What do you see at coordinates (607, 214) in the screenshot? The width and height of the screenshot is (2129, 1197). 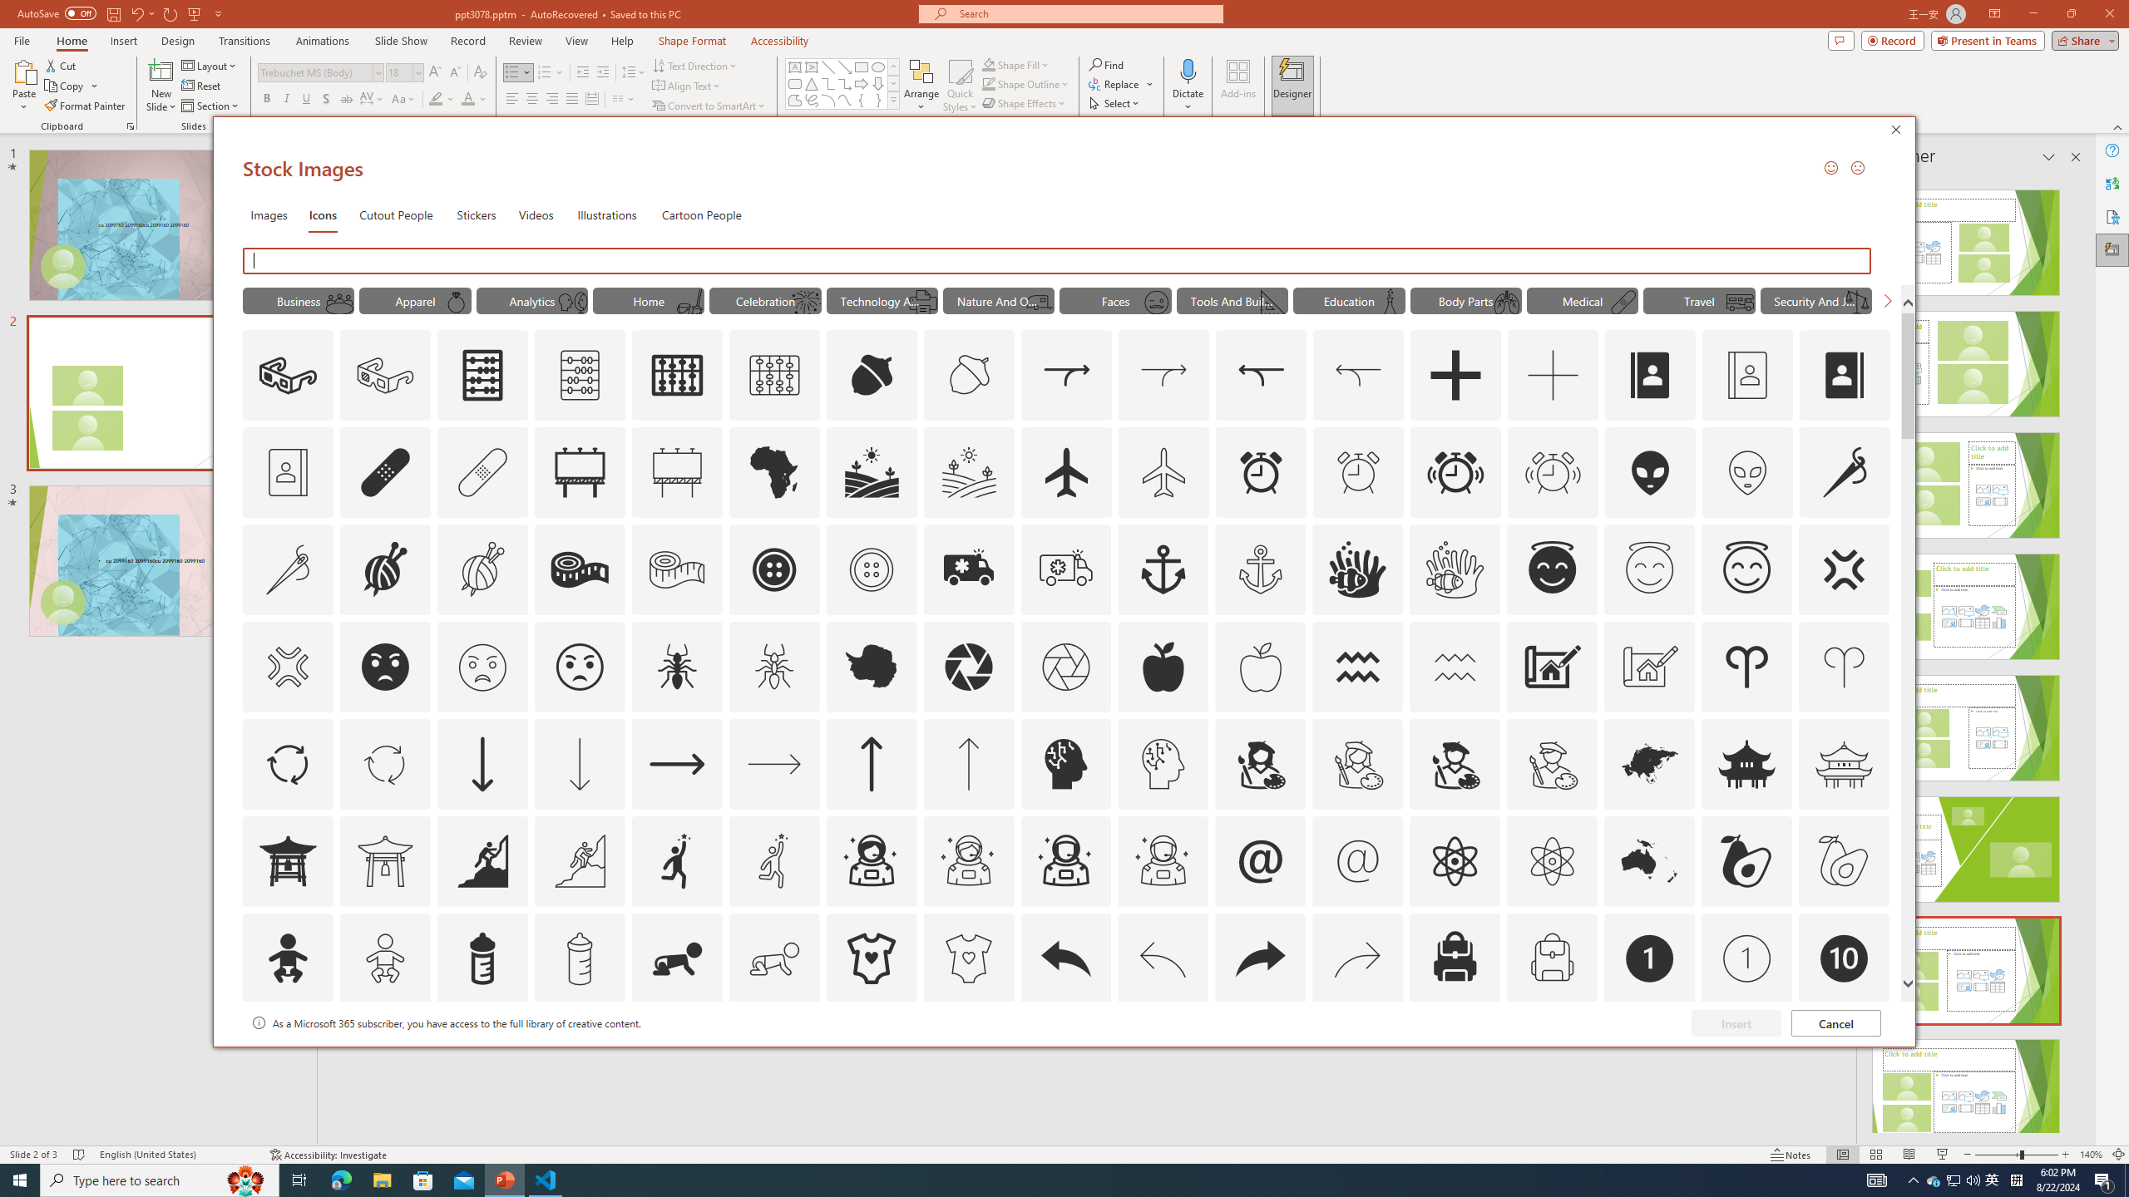 I see `Illustrations` at bounding box center [607, 214].